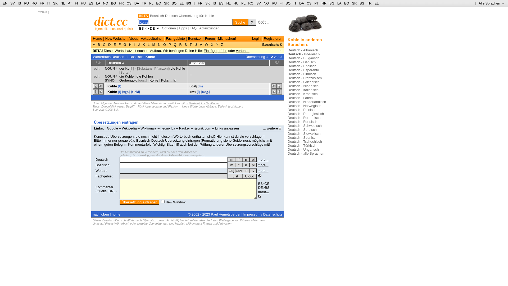 The height and width of the screenshot is (286, 508). Describe the element at coordinates (150, 57) in the screenshot. I see `Kohle` at that location.